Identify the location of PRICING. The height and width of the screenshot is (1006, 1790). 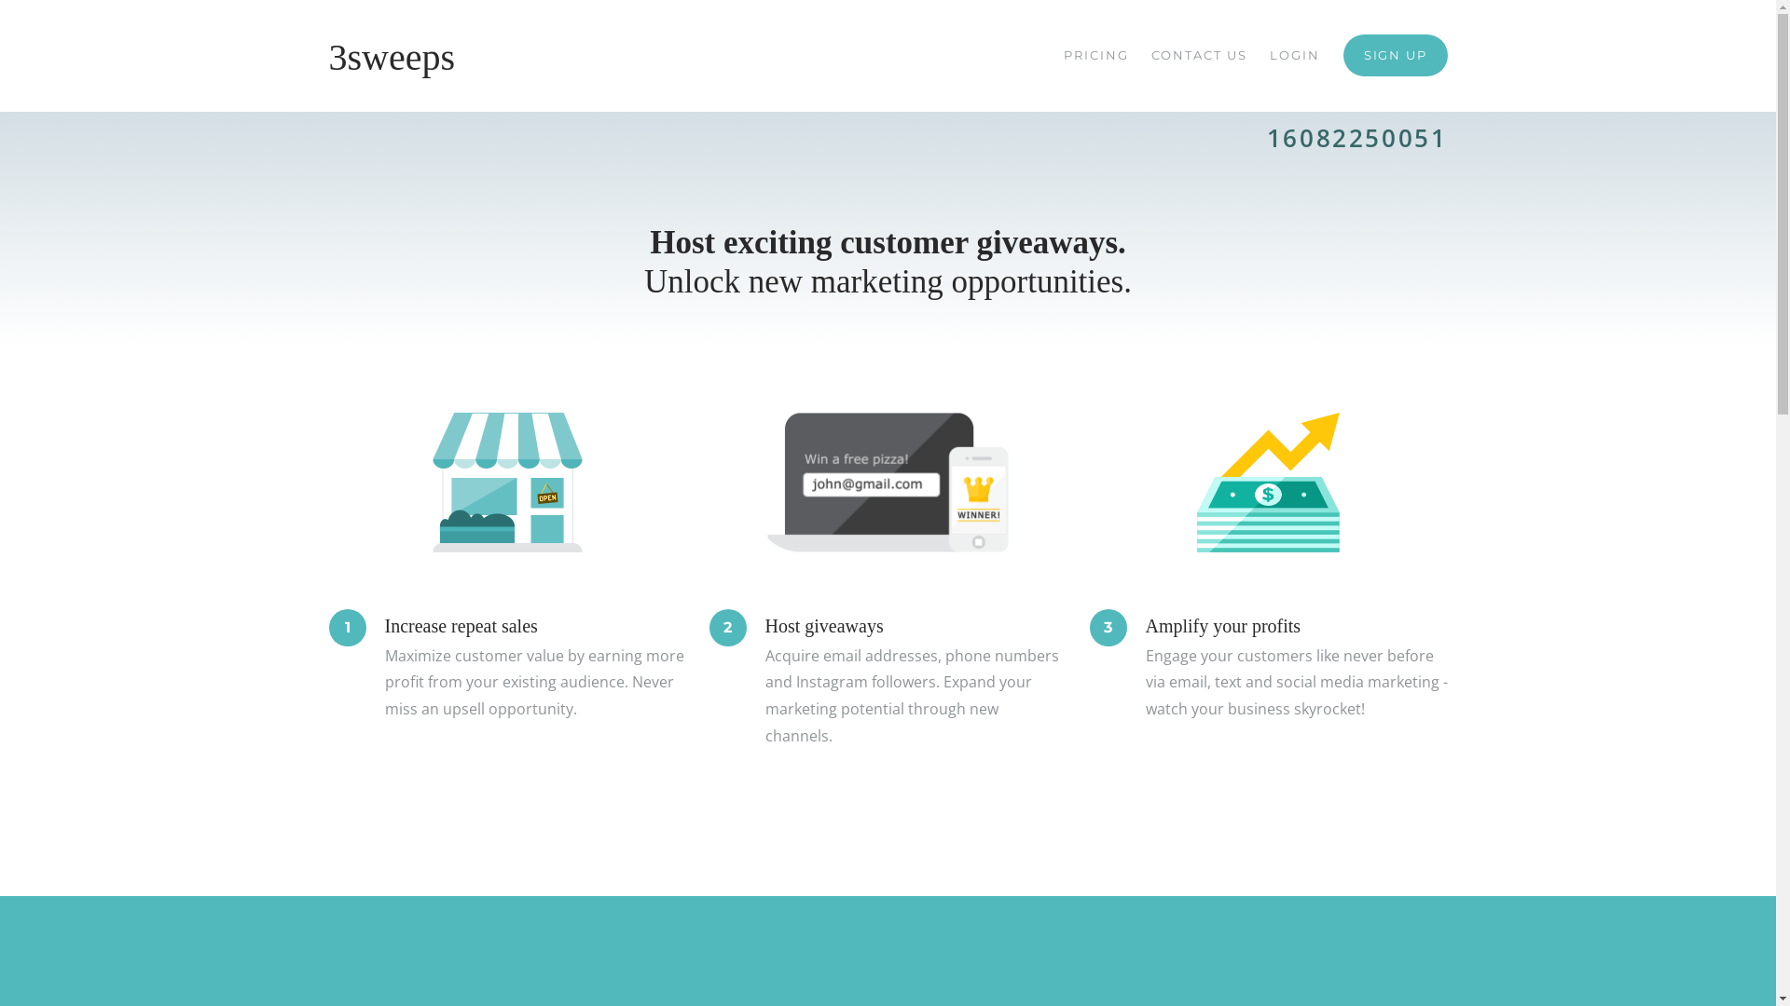
(1096, 56).